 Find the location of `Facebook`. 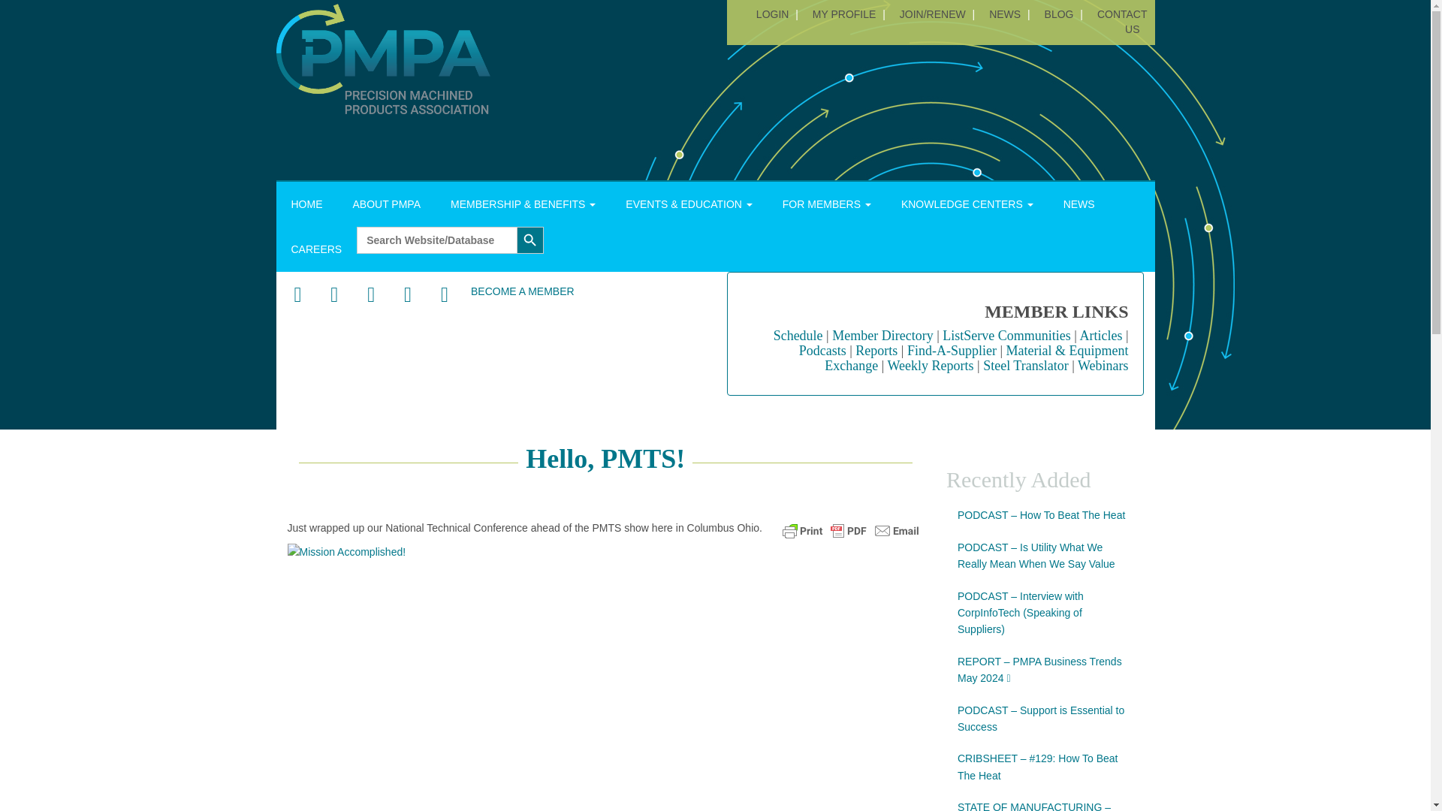

Facebook is located at coordinates (297, 295).